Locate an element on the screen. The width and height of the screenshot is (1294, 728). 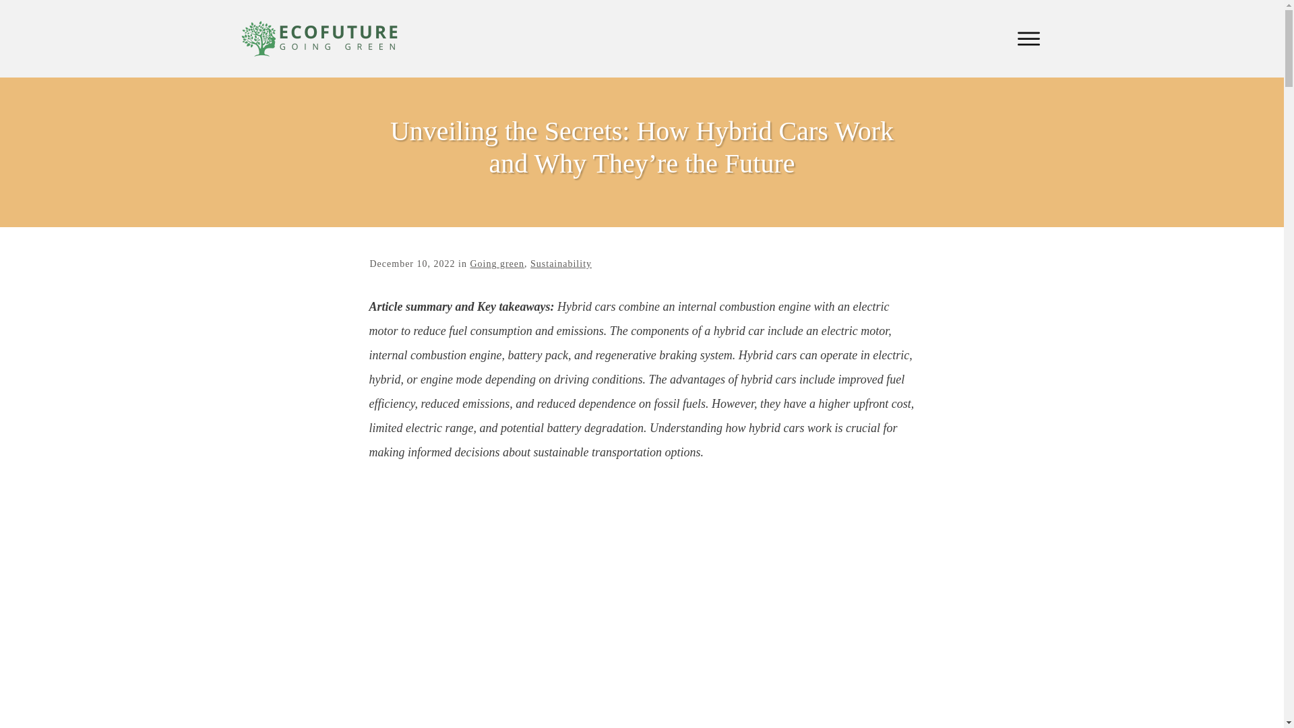
Sustainability is located at coordinates (561, 264).